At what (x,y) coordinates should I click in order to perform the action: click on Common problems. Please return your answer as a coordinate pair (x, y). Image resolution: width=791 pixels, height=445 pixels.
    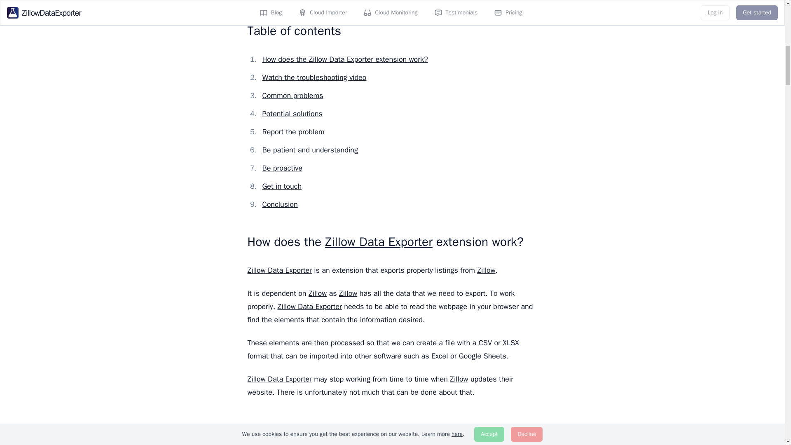
    Looking at the image, I should click on (292, 96).